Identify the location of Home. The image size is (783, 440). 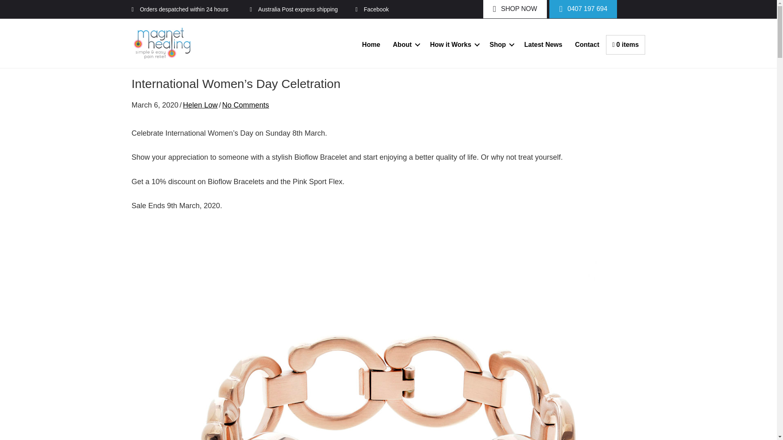
(371, 44).